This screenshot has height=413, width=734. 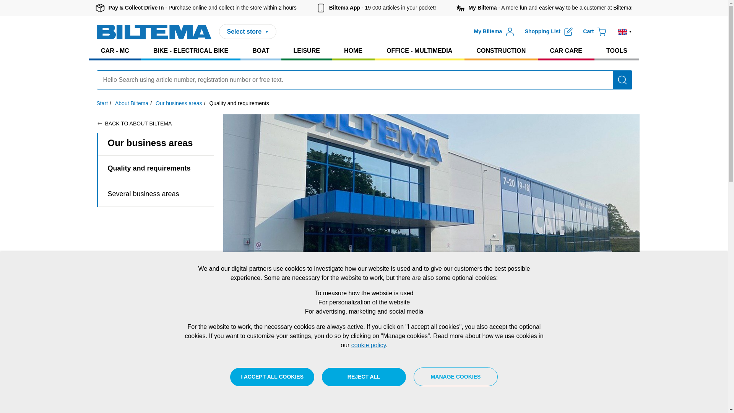 I want to click on Go to product area: Car care, so click(x=566, y=51).